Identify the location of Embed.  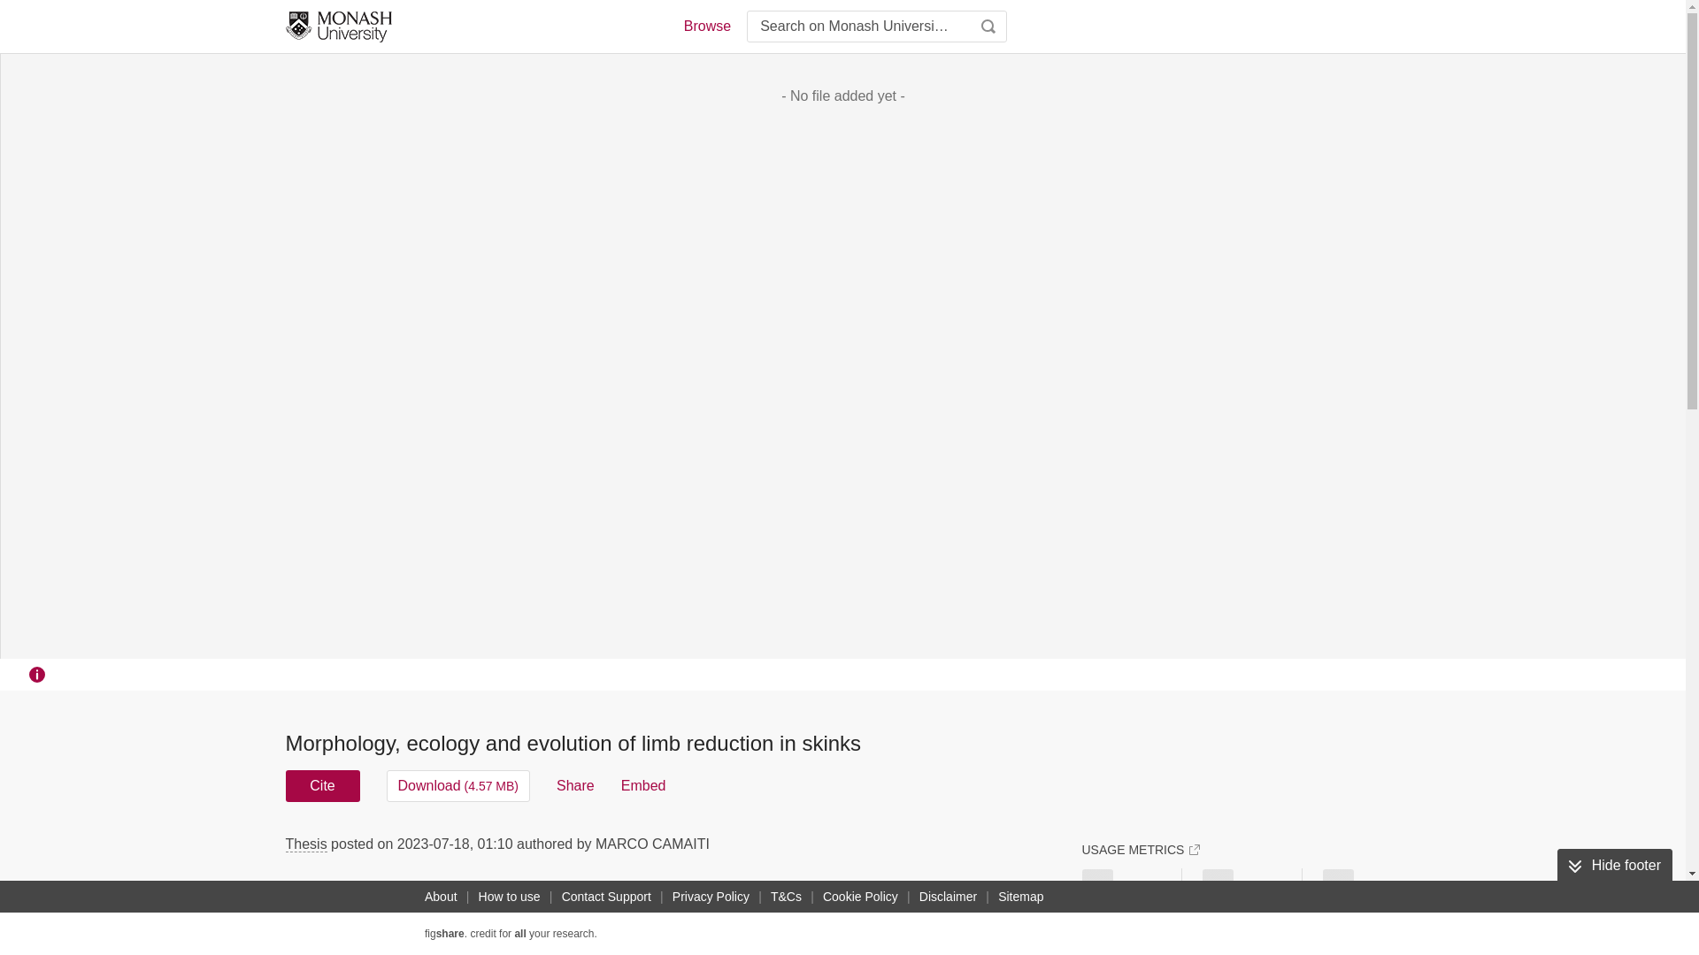
(643, 785).